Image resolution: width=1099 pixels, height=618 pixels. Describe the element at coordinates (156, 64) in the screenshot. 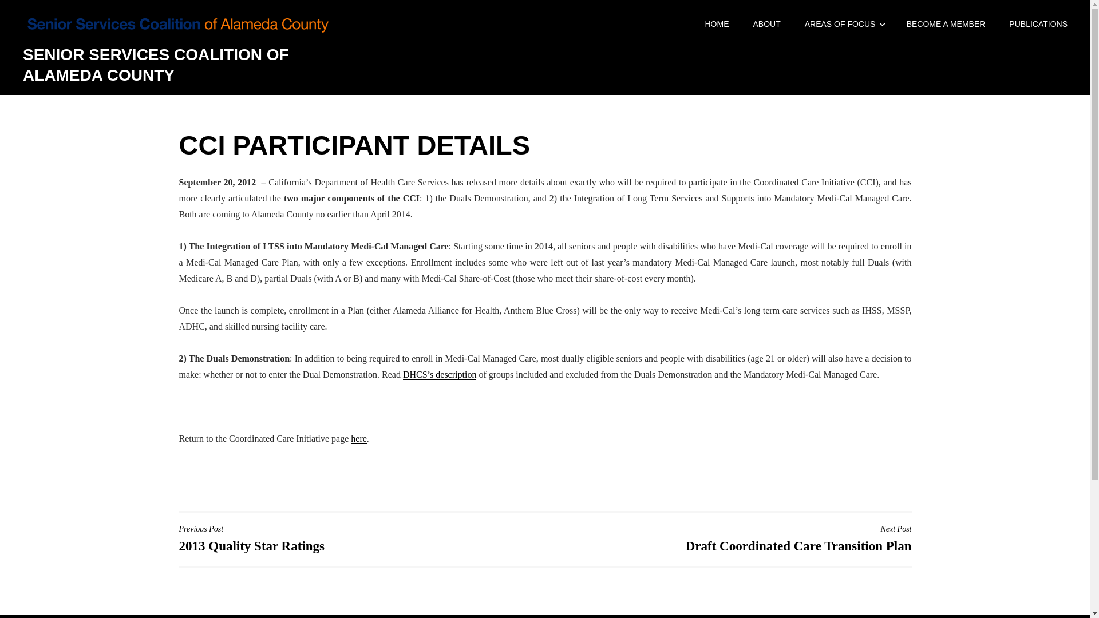

I see `SENIOR SERVICES COALITION OF ALAMEDA COUNTY` at that location.